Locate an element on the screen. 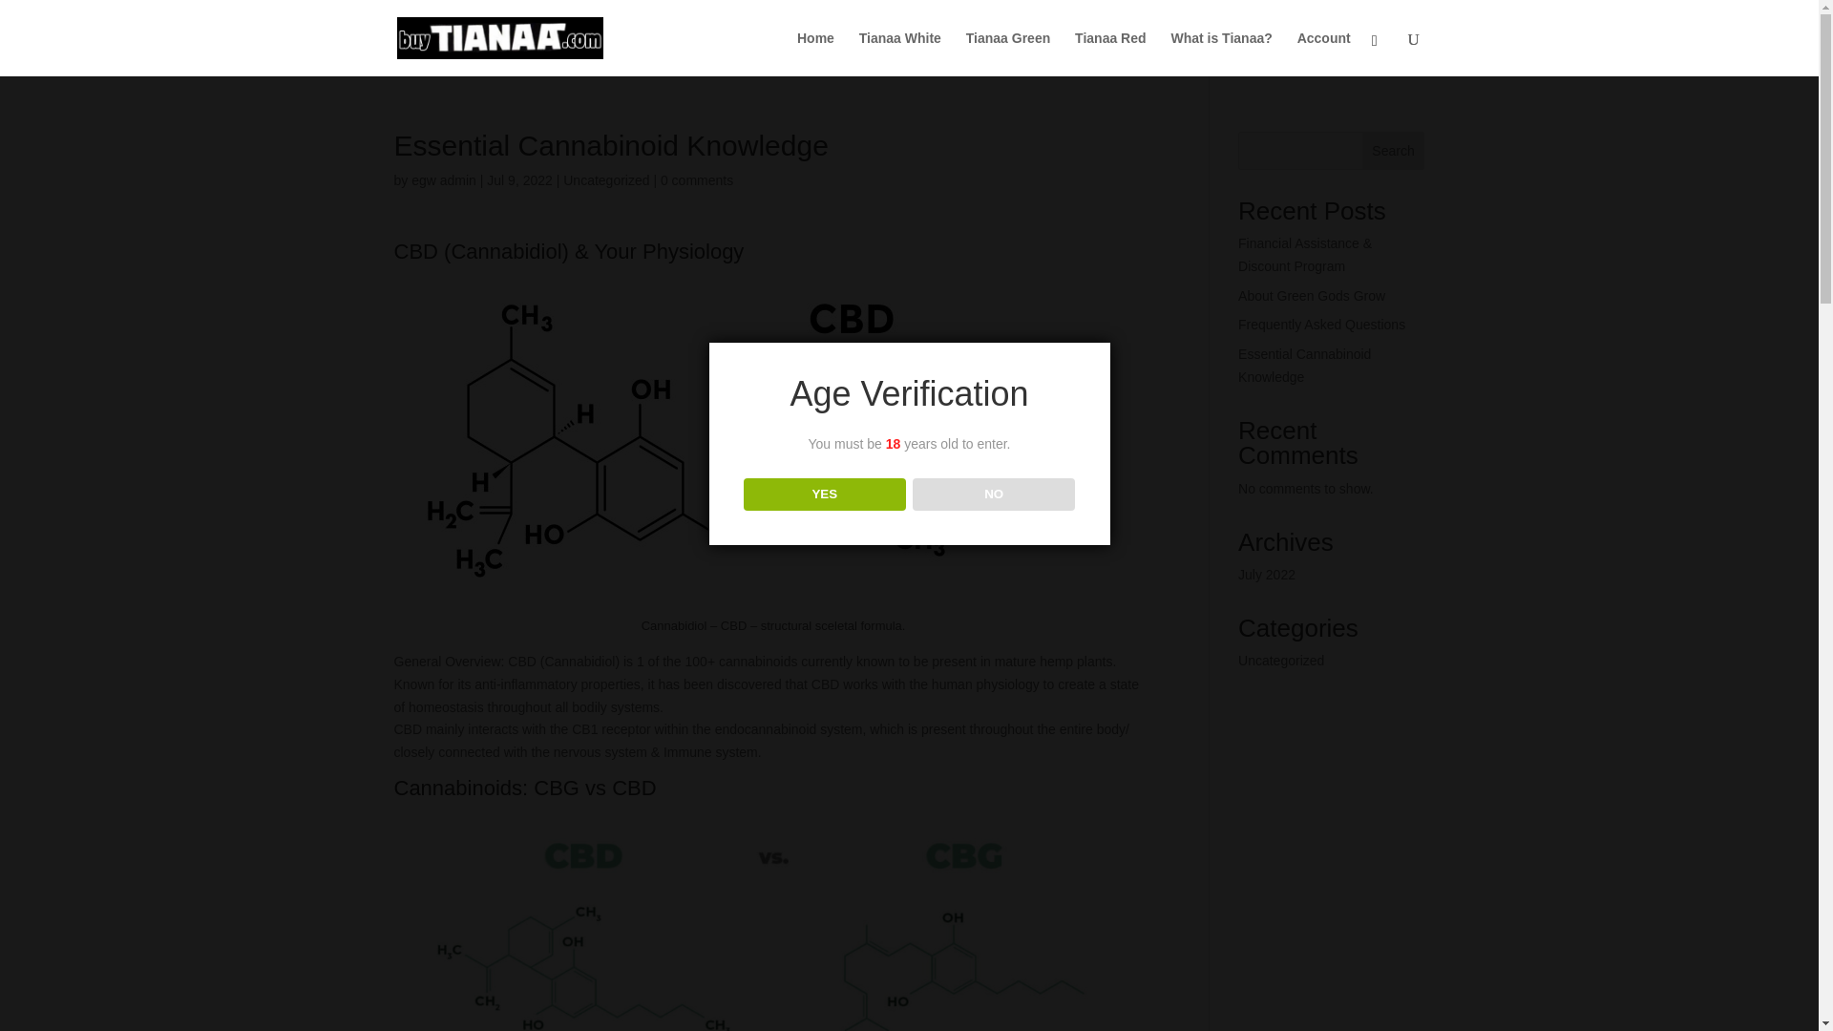 Image resolution: width=1833 pixels, height=1031 pixels. Essential Cannabinoid Knowledge is located at coordinates (1304, 365).